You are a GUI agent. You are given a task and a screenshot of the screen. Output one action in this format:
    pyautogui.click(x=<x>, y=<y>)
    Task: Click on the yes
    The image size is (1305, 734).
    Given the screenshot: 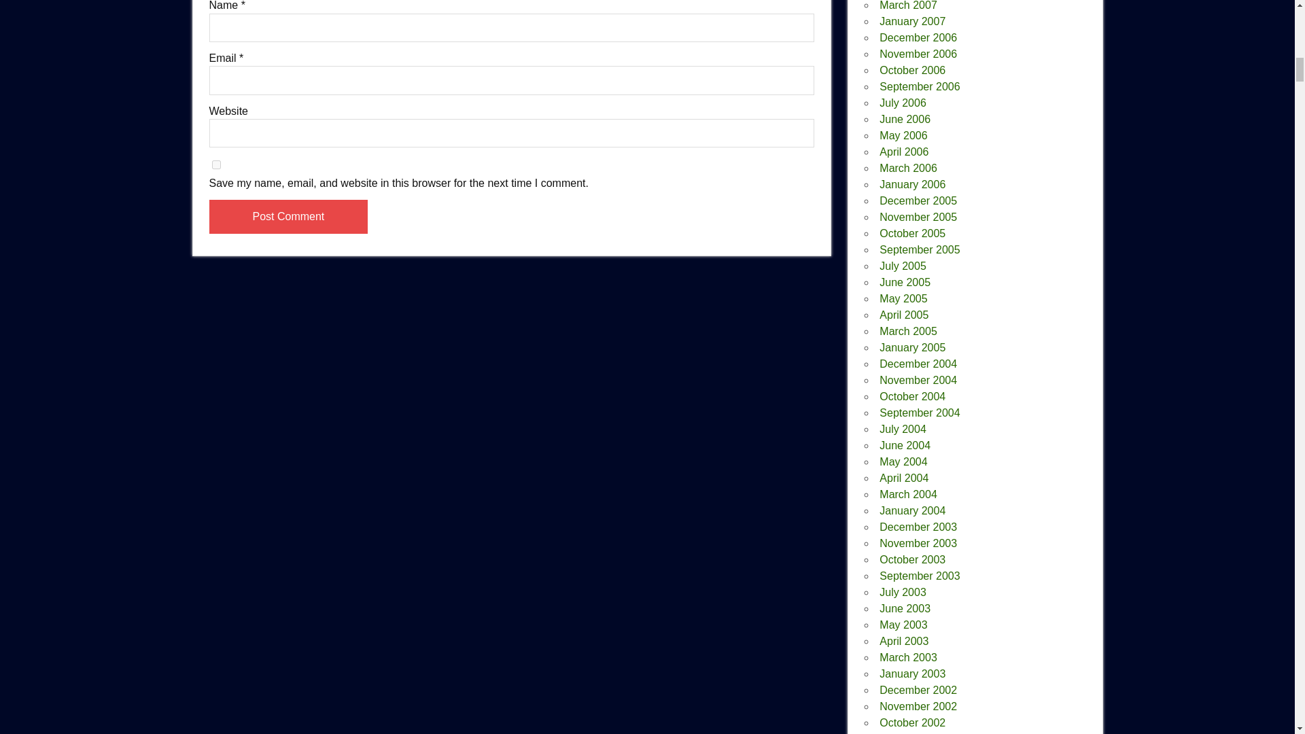 What is the action you would take?
    pyautogui.click(x=216, y=164)
    